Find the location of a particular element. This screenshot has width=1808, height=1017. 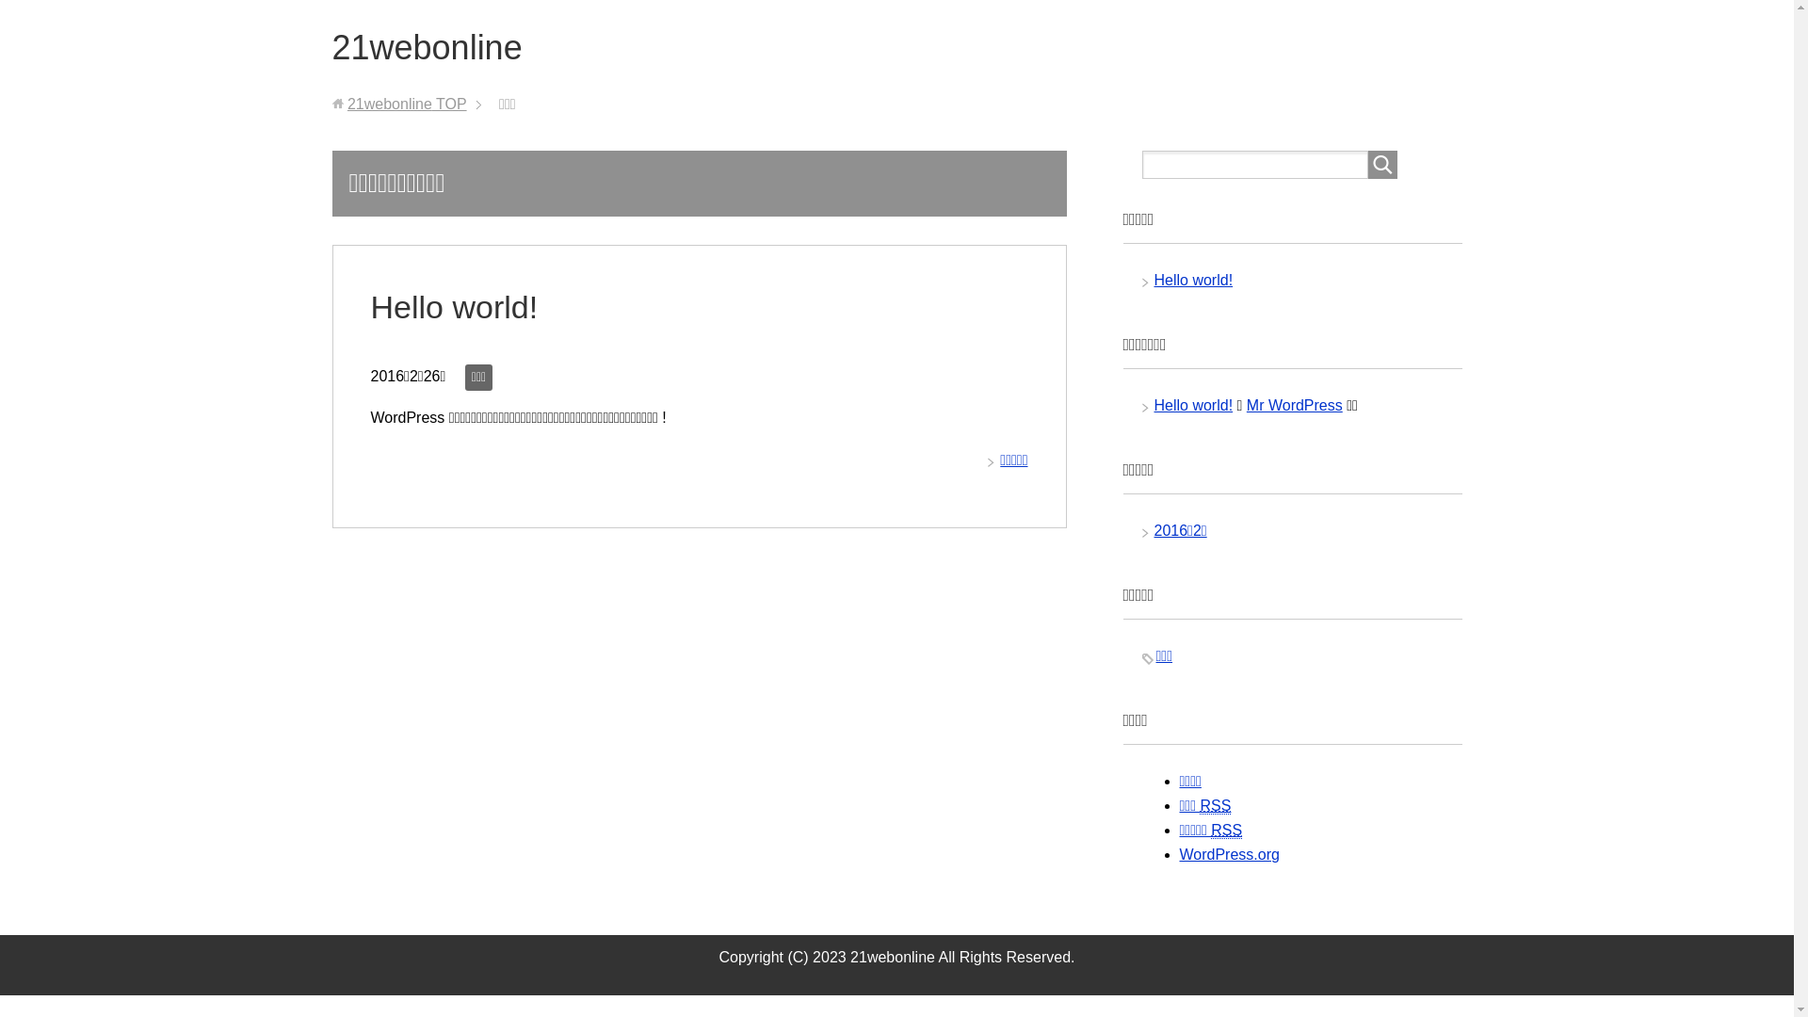

Hello world! is located at coordinates (1194, 281).